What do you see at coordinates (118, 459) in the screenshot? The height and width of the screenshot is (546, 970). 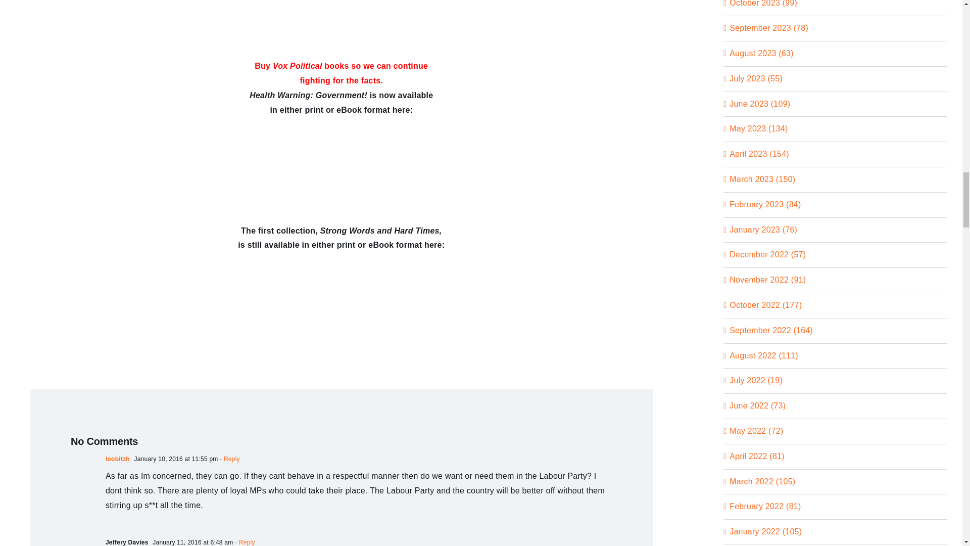 I see `loobitzh` at bounding box center [118, 459].